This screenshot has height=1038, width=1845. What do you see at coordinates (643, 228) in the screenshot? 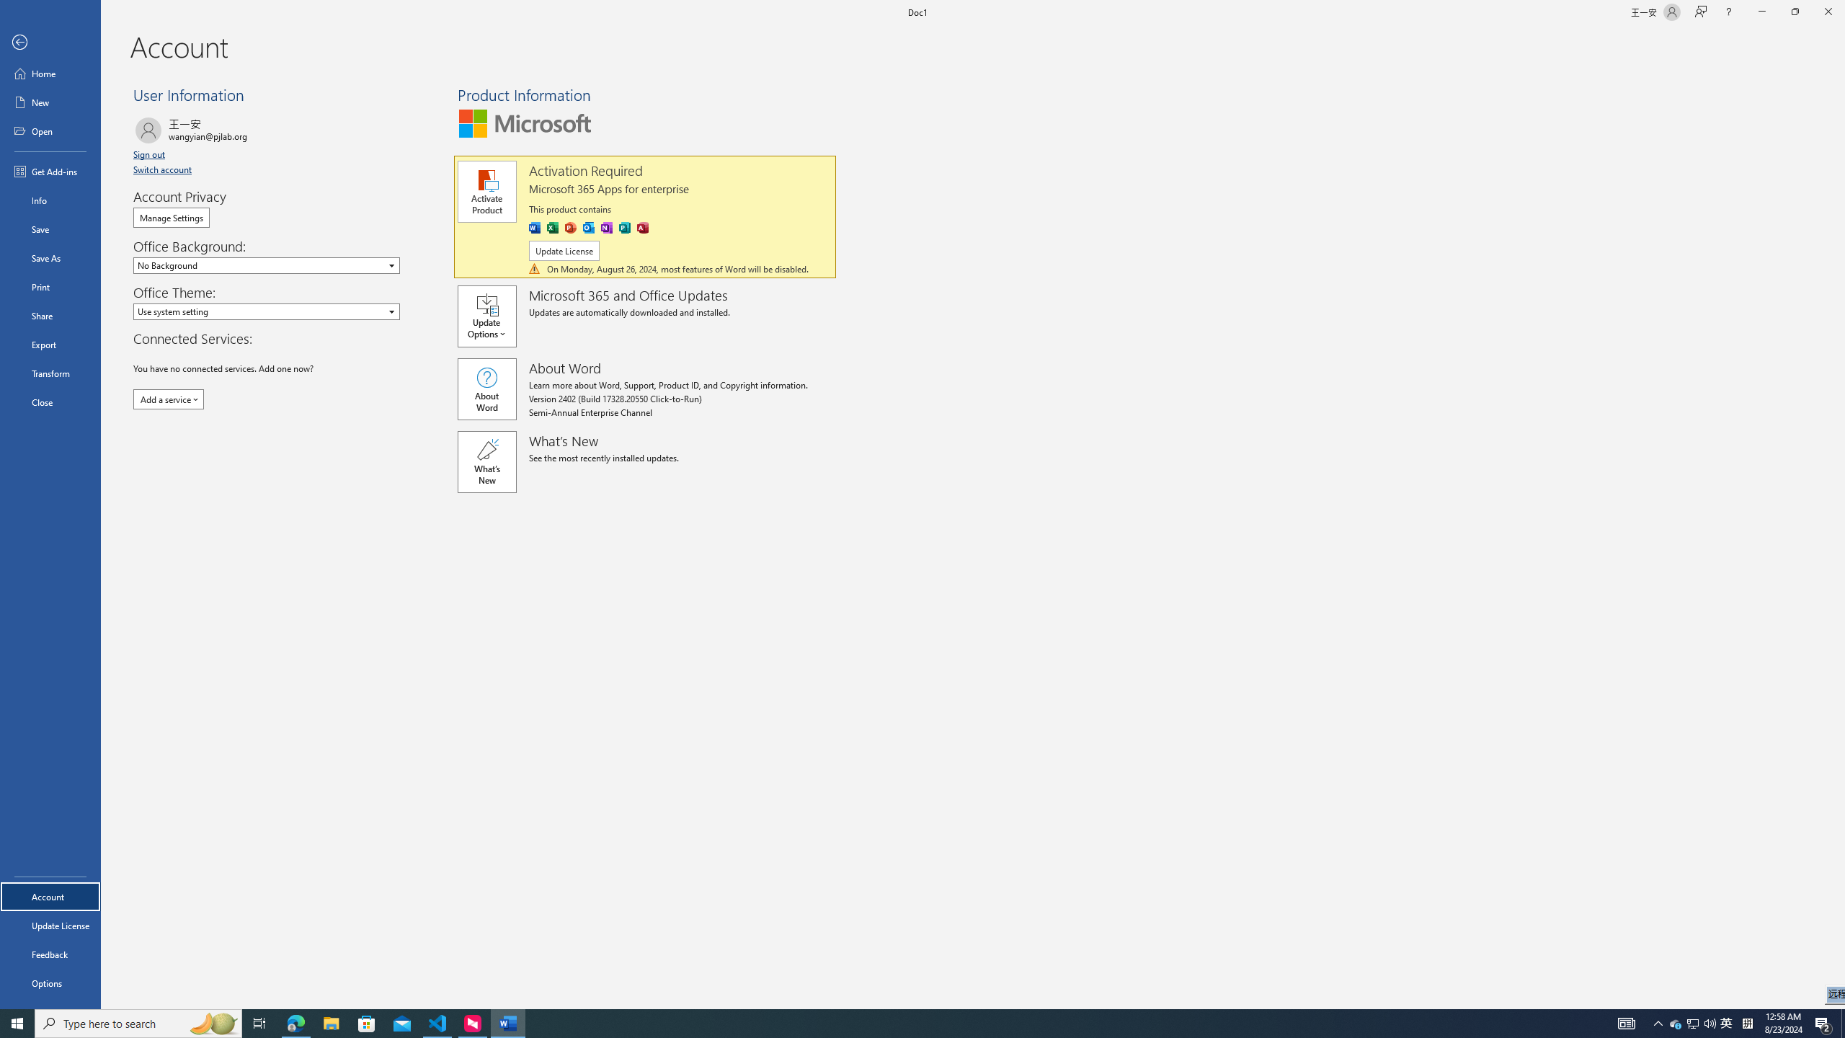
I see `Access` at bounding box center [643, 228].